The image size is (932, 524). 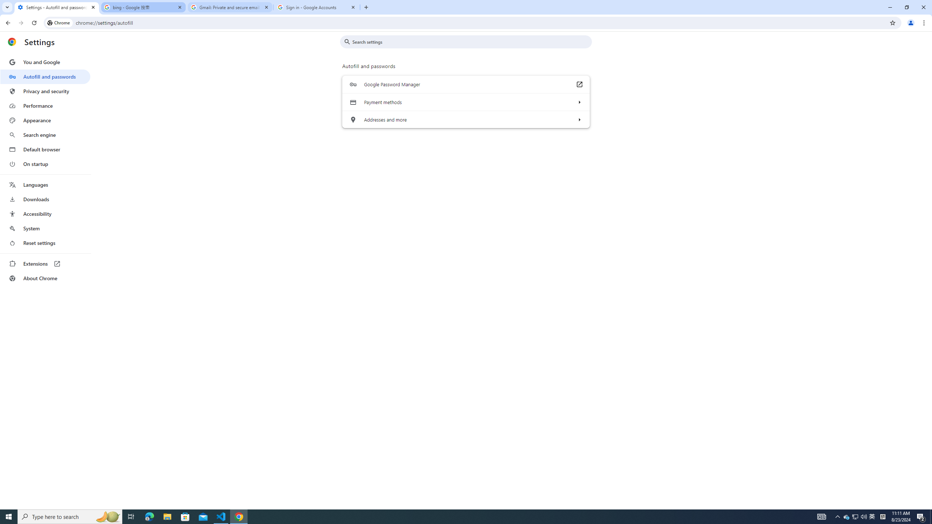 I want to click on  Bing Bunny: Home bingbunny.com https://uk.bingbunny.com, so click(x=114, y=514).